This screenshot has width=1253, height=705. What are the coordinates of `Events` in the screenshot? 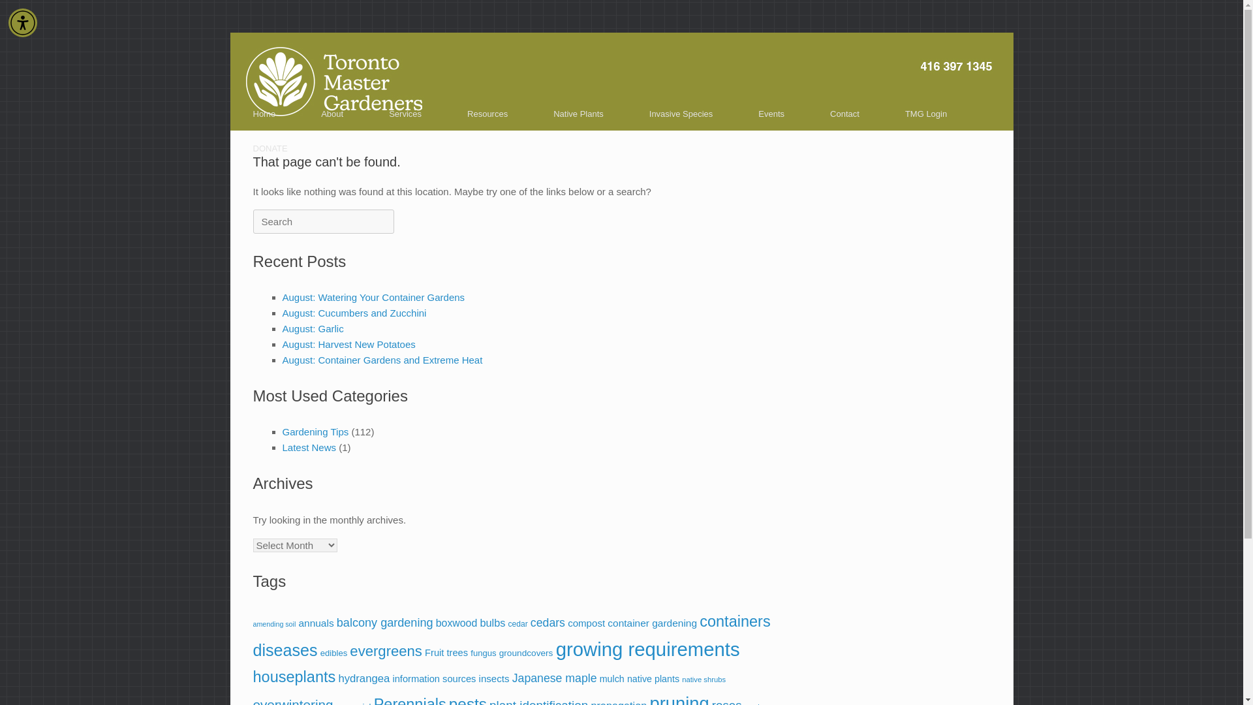 It's located at (771, 114).